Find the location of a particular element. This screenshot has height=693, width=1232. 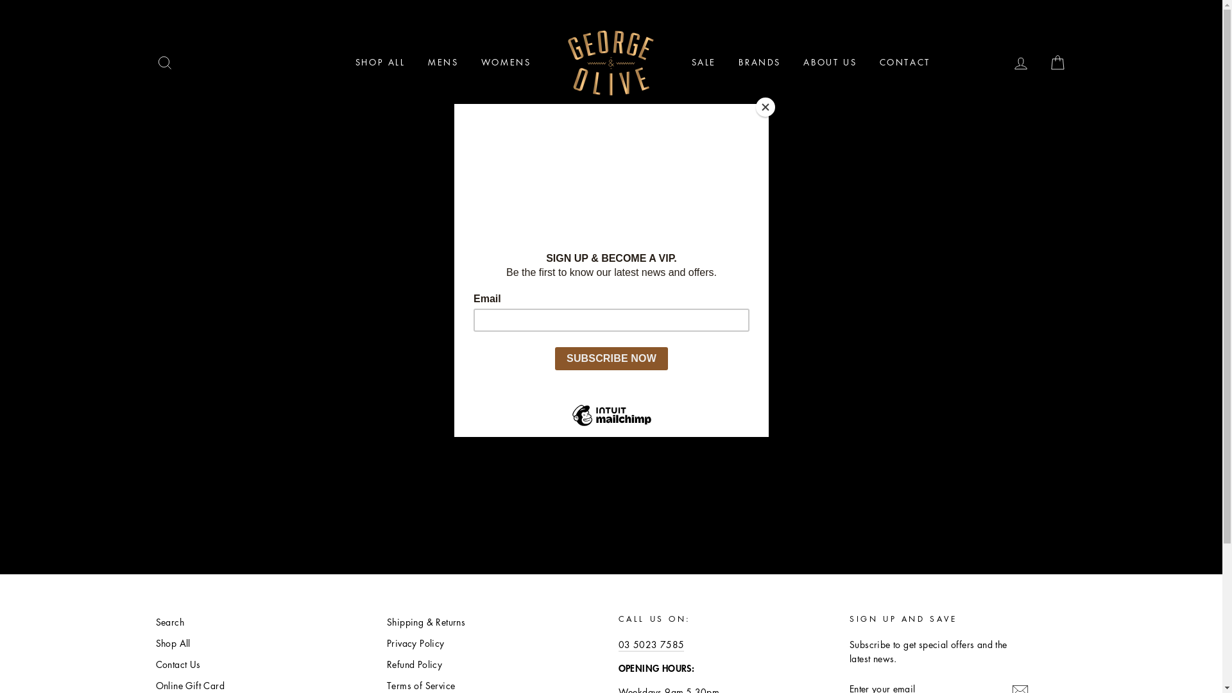

SHOP ALL is located at coordinates (381, 63).